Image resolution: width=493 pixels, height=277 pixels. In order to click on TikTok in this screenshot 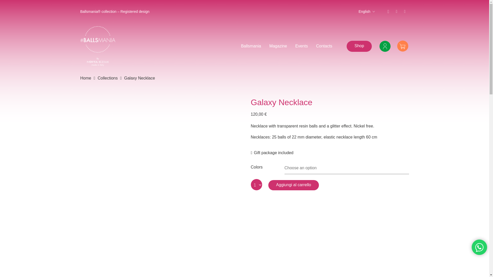, I will do `click(396, 11)`.